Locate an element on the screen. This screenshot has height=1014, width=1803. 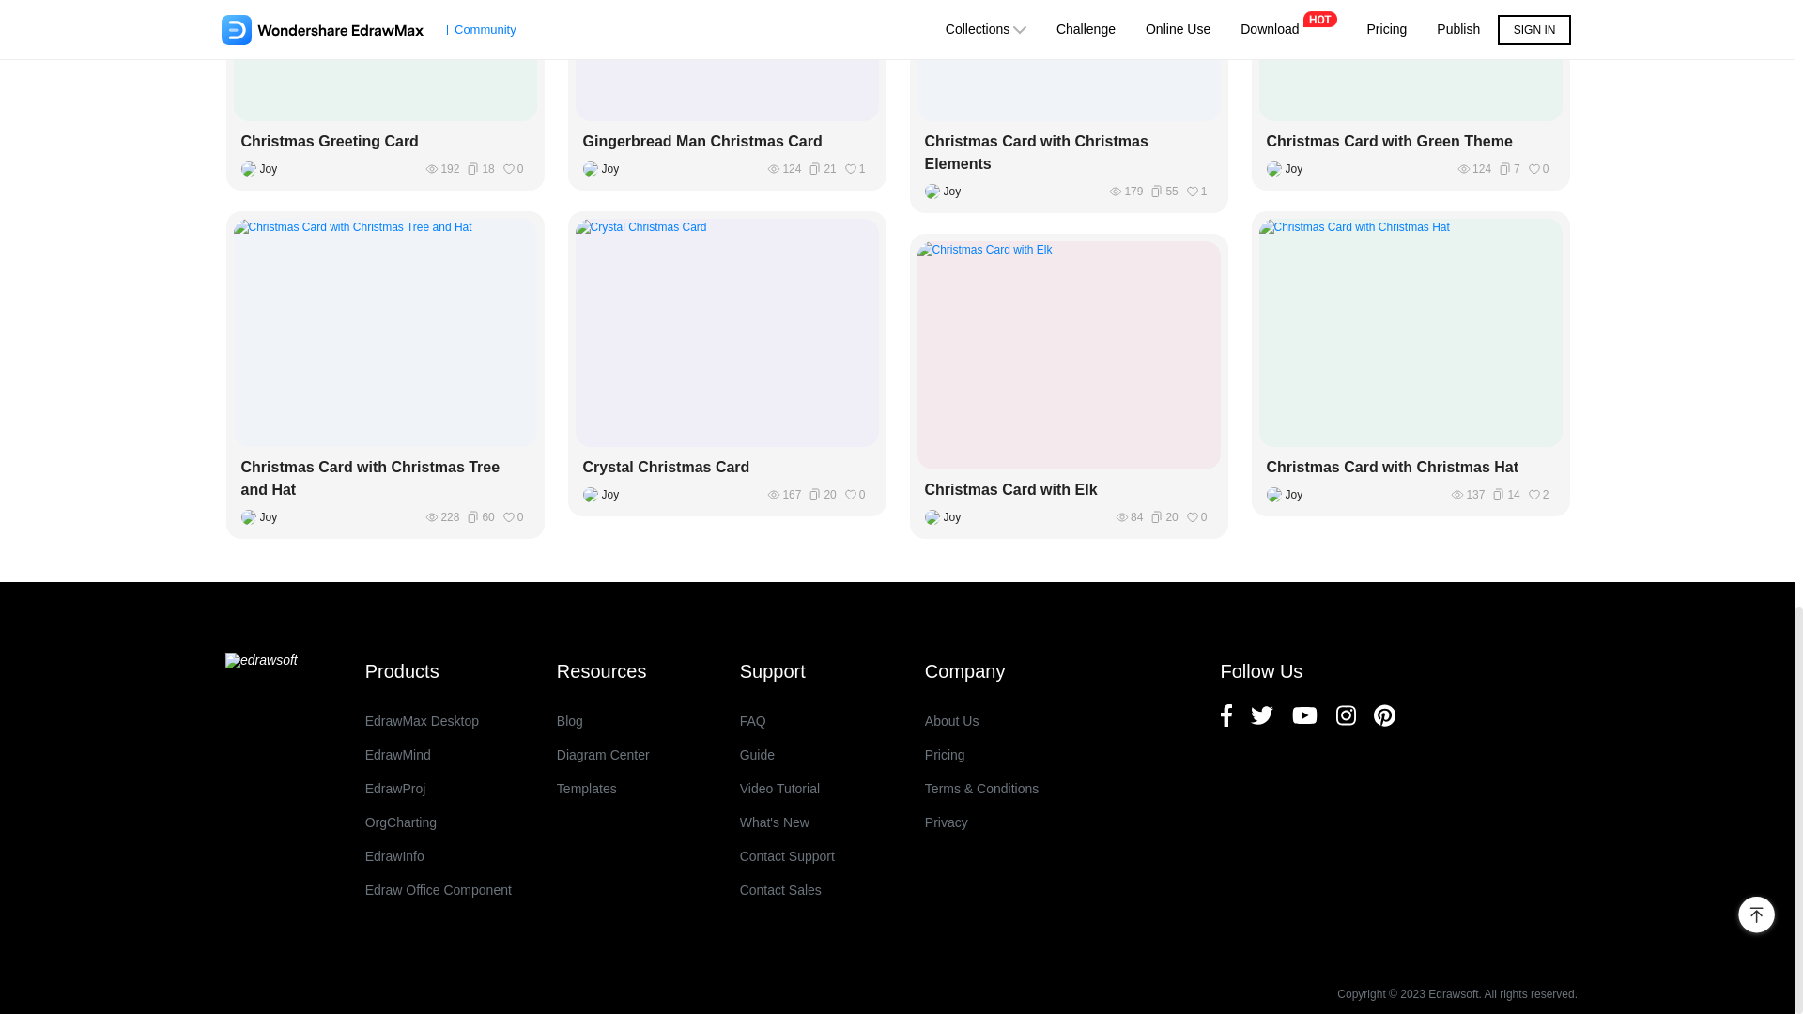
Christmas Card with Christmas Elements is located at coordinates (1068, 152).